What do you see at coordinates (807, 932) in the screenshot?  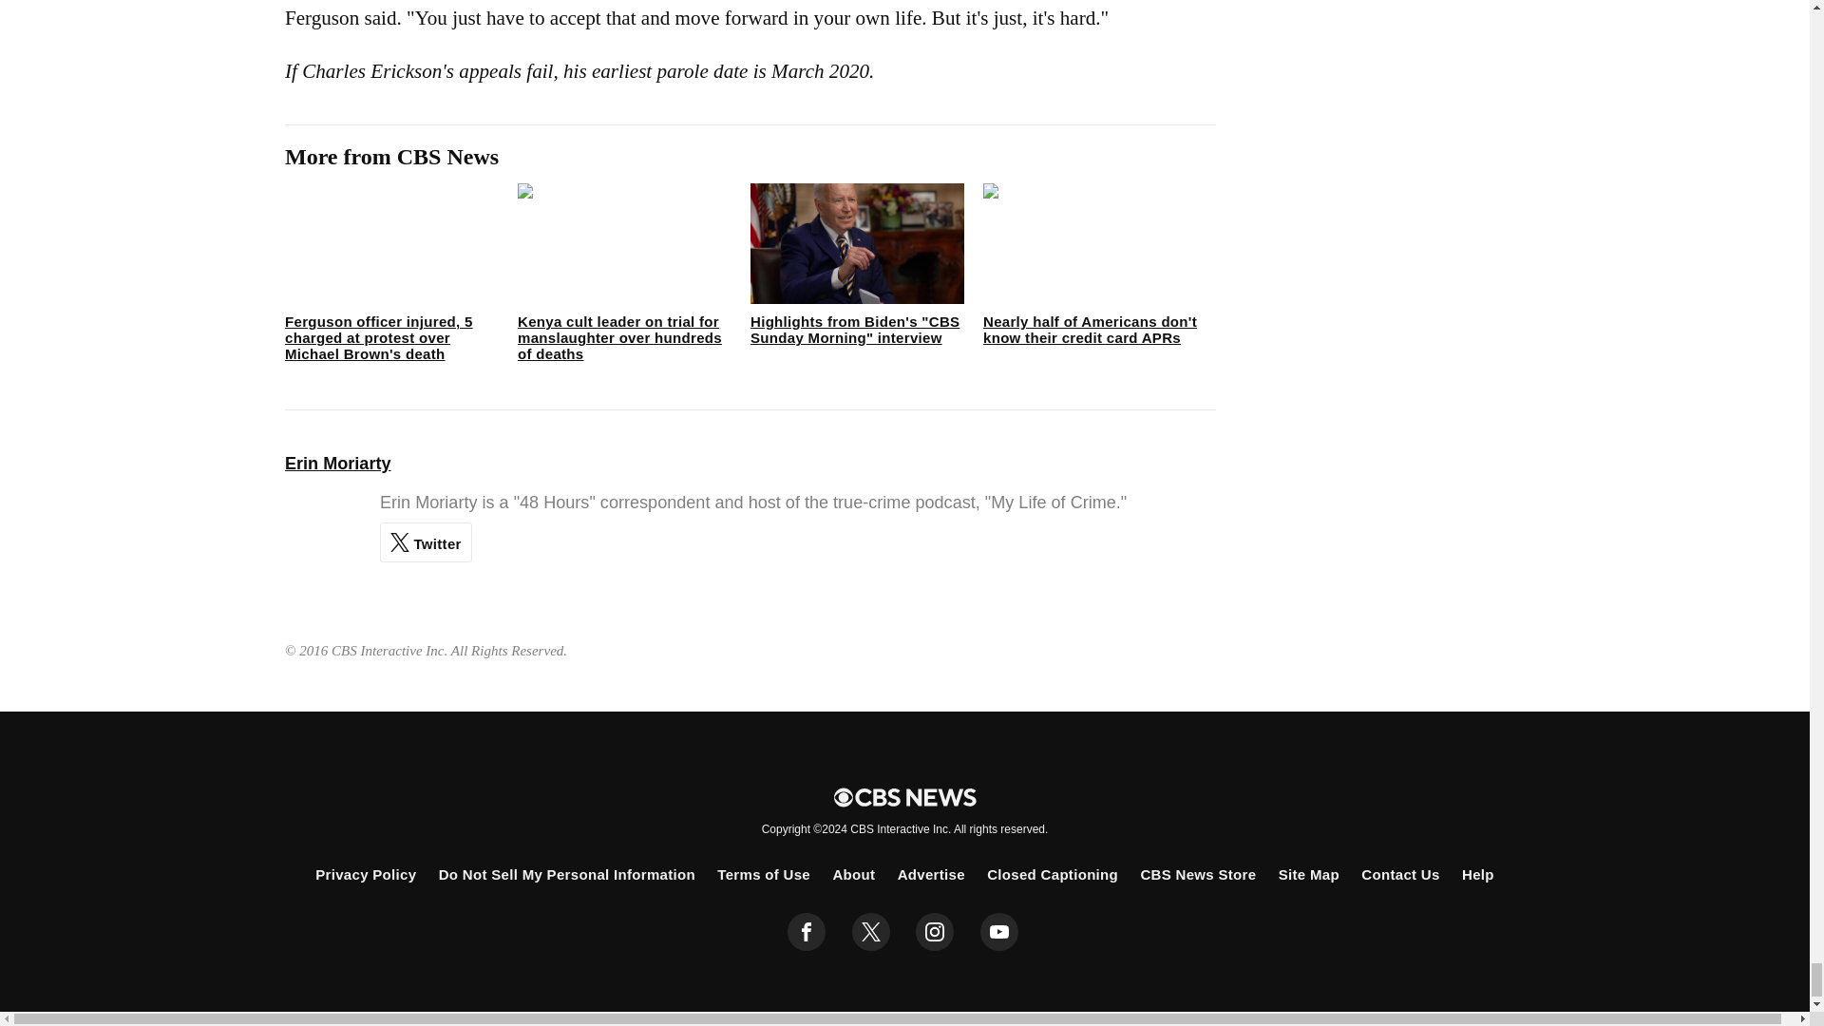 I see `facebook` at bounding box center [807, 932].